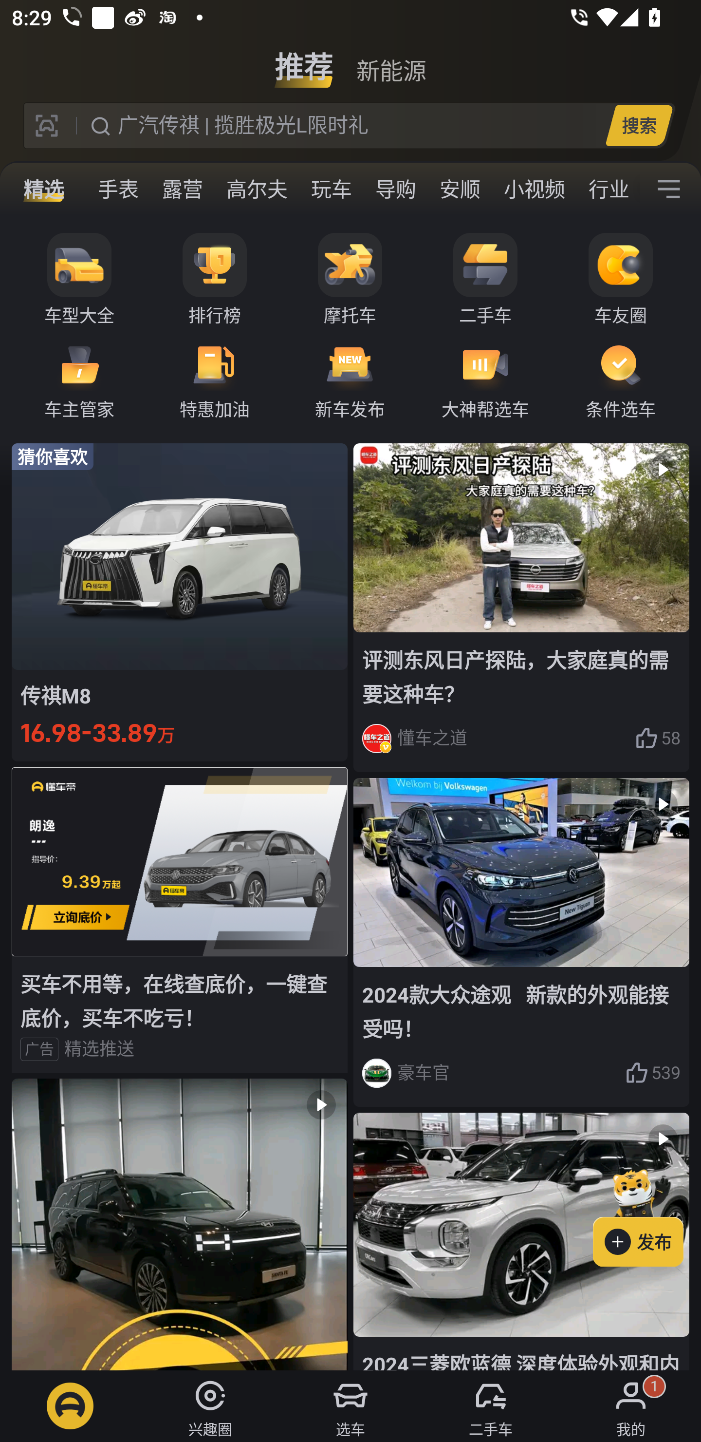 The image size is (701, 1442). I want to click on 精选, so click(44, 190).